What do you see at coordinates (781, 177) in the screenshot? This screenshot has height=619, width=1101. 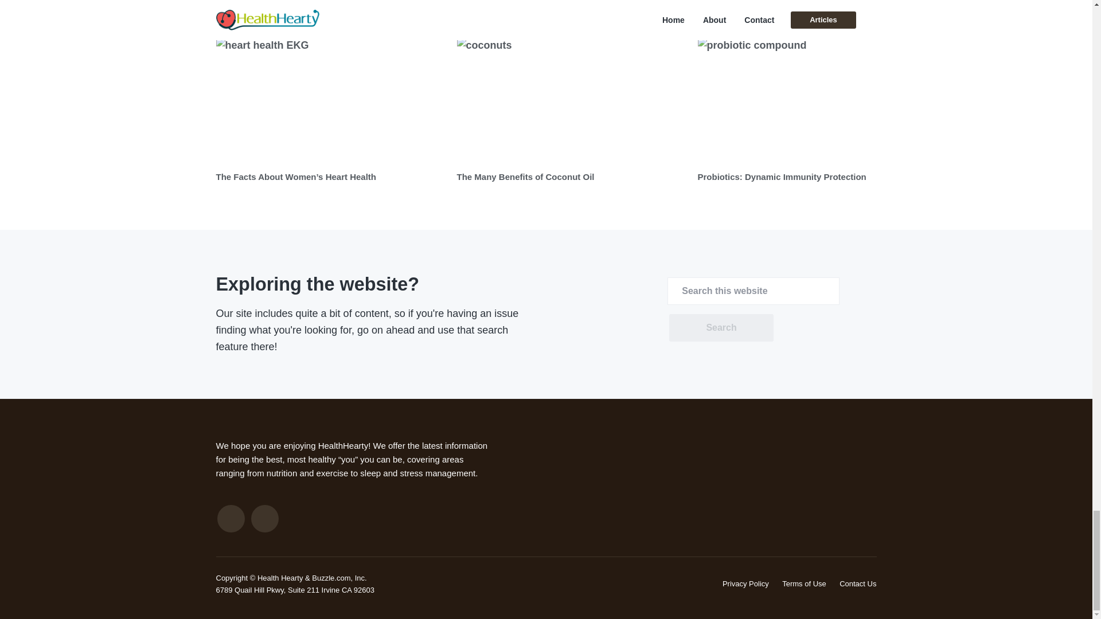 I see `Probiotics: Dynamic Immunity Protection` at bounding box center [781, 177].